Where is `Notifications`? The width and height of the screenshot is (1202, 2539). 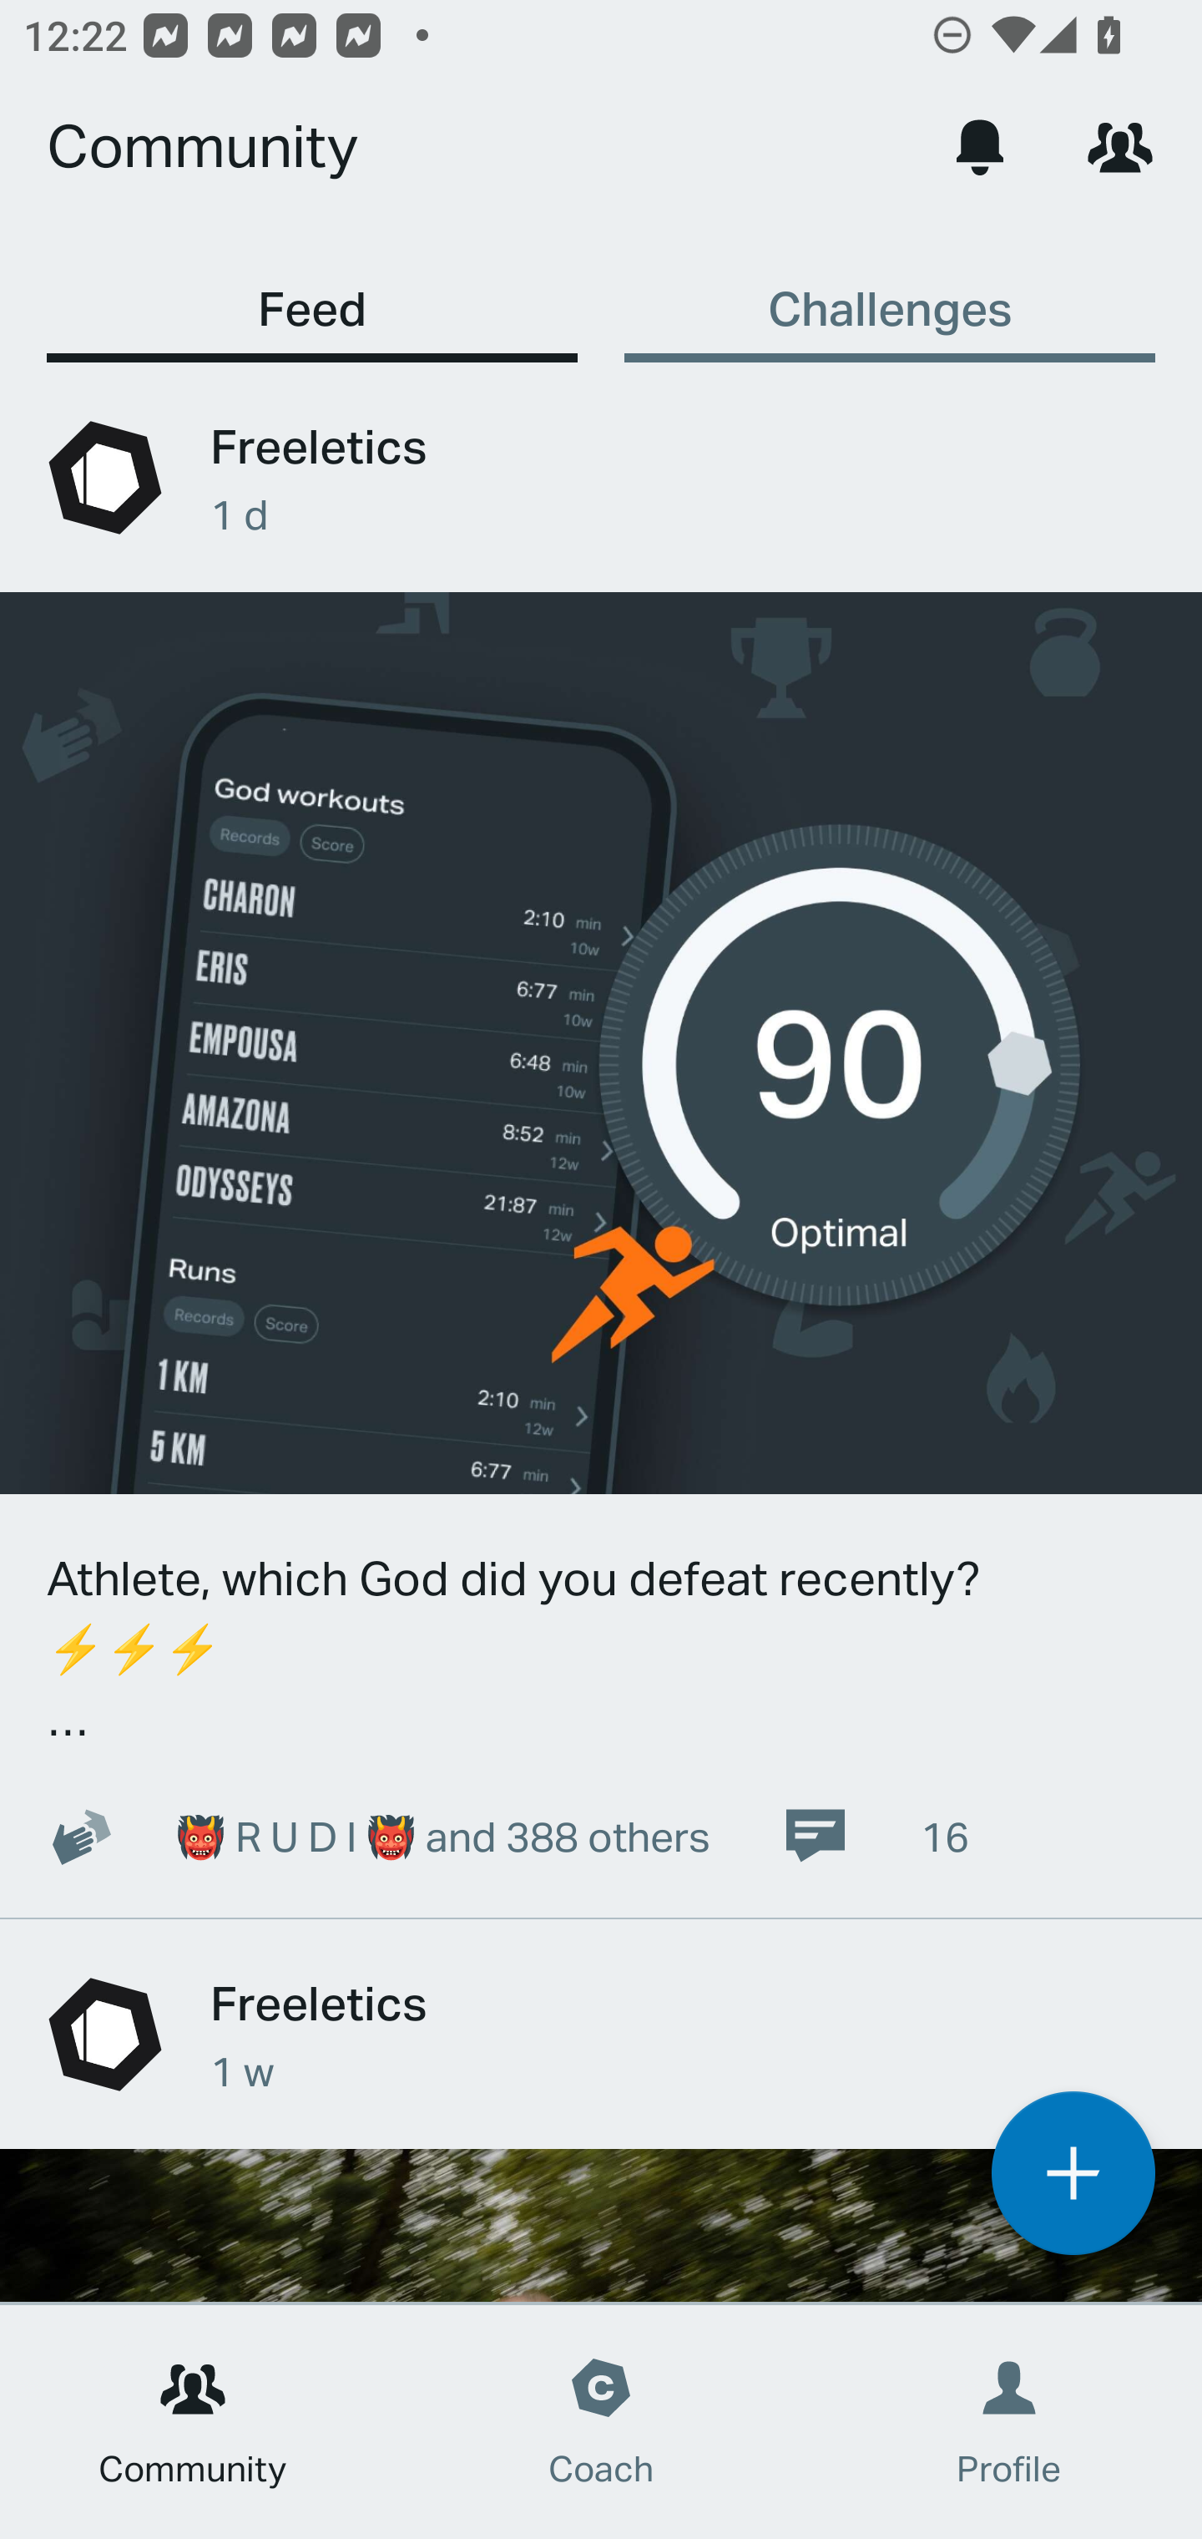
Notifications is located at coordinates (980, 145).